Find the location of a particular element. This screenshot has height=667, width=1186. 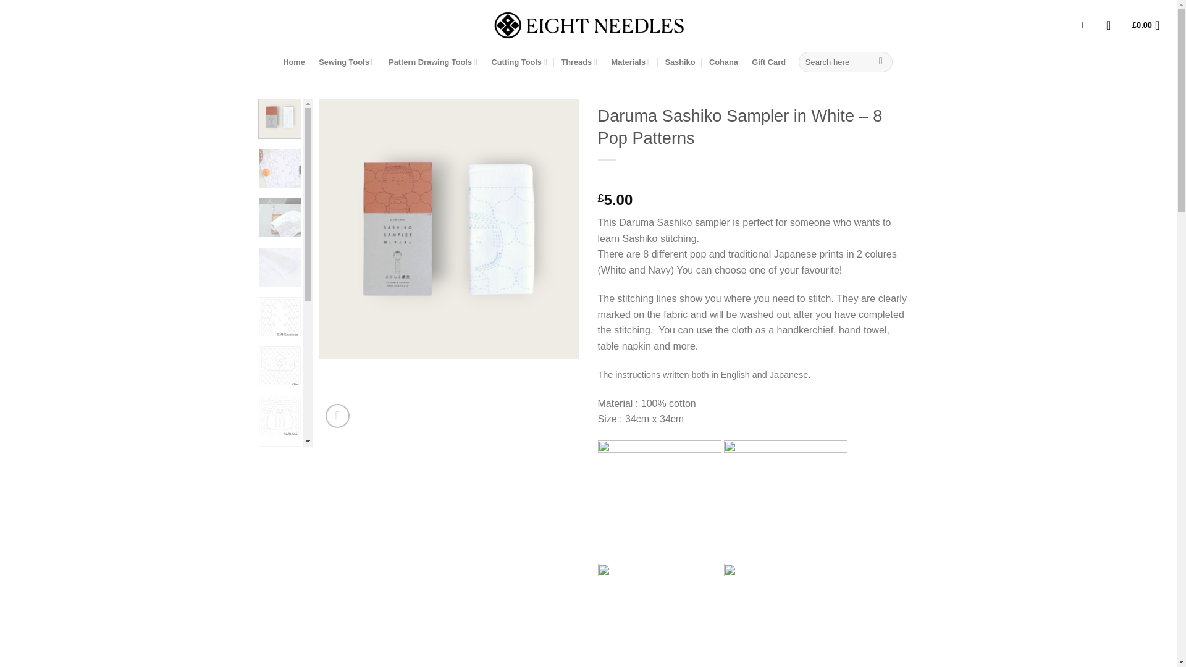

Materials is located at coordinates (631, 62).